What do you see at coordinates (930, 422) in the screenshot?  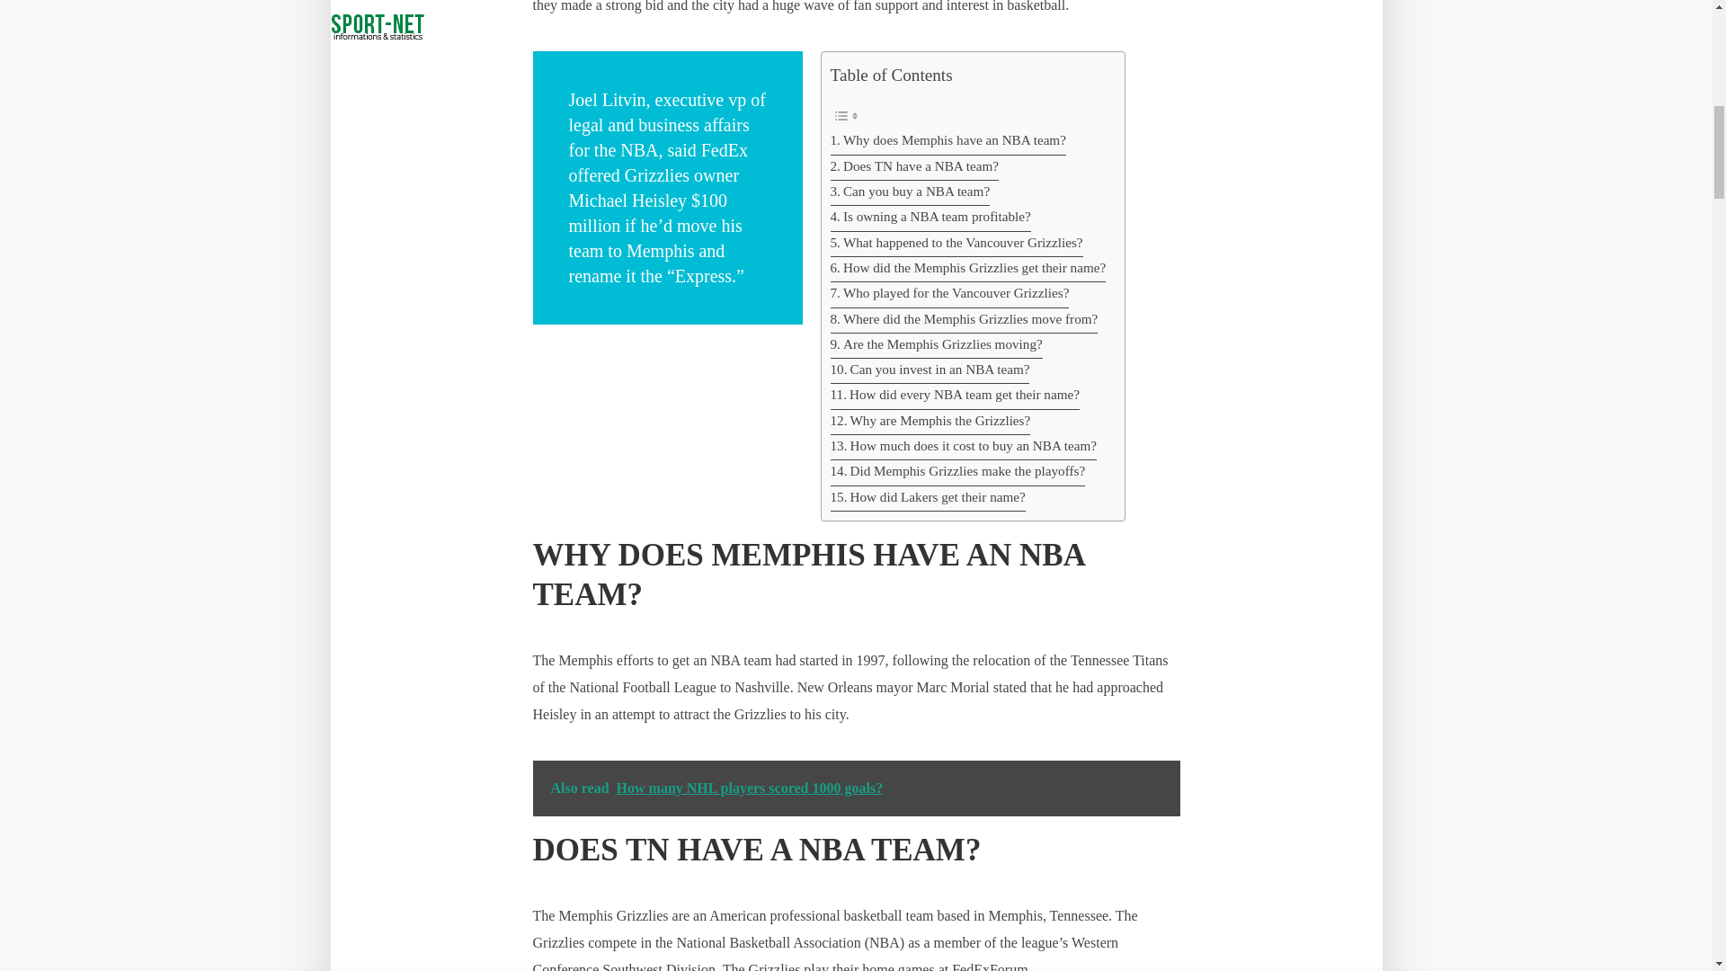 I see `Why are Memphis the Grizzlies?` at bounding box center [930, 422].